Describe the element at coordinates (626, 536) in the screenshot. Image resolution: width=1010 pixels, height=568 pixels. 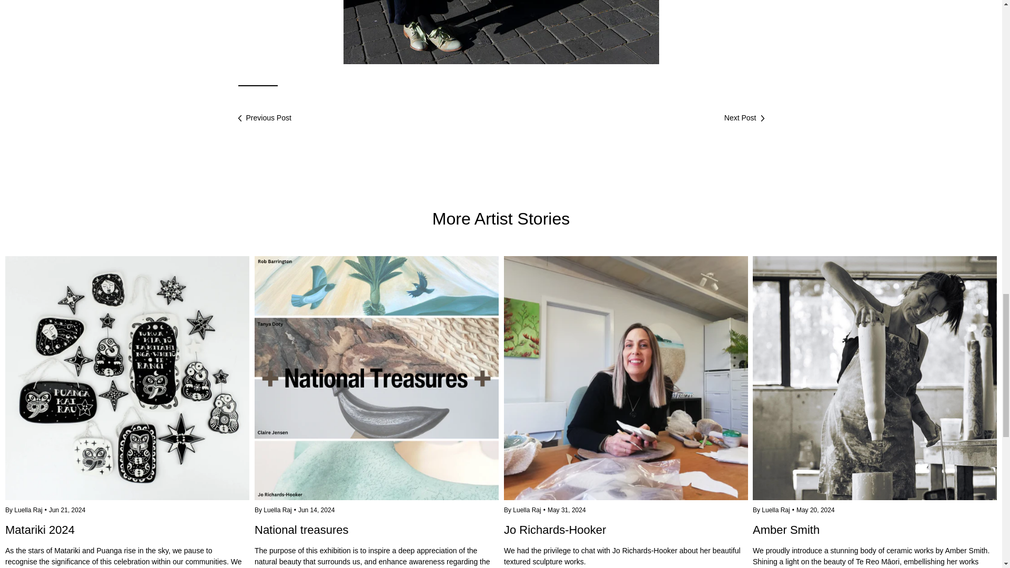
I see `Jo Richards-Hooker` at that location.